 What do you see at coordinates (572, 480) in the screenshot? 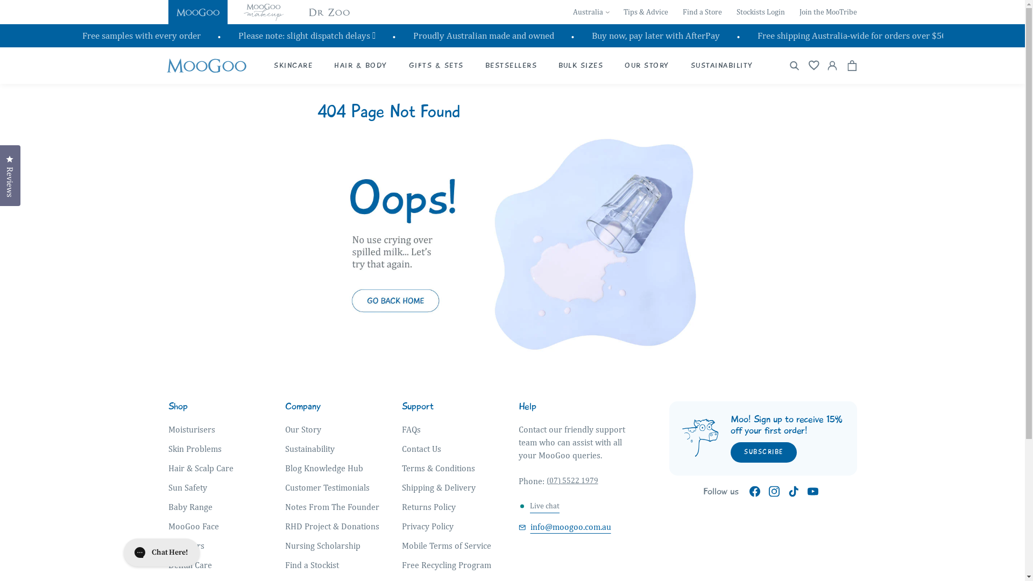
I see `(07) 5522 1979` at bounding box center [572, 480].